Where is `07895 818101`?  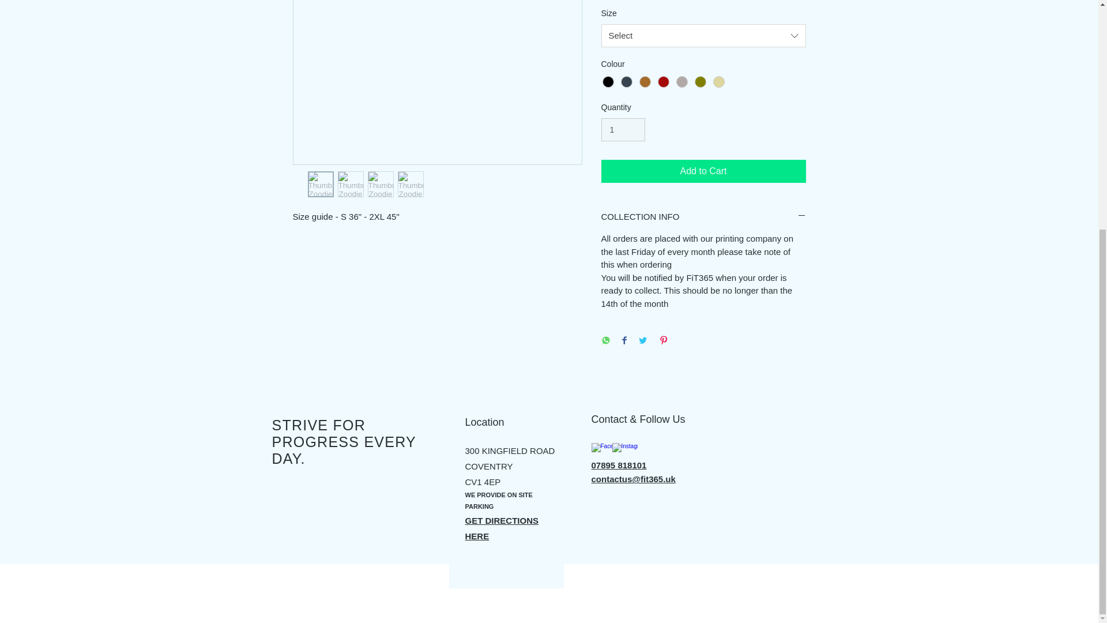 07895 818101 is located at coordinates (619, 465).